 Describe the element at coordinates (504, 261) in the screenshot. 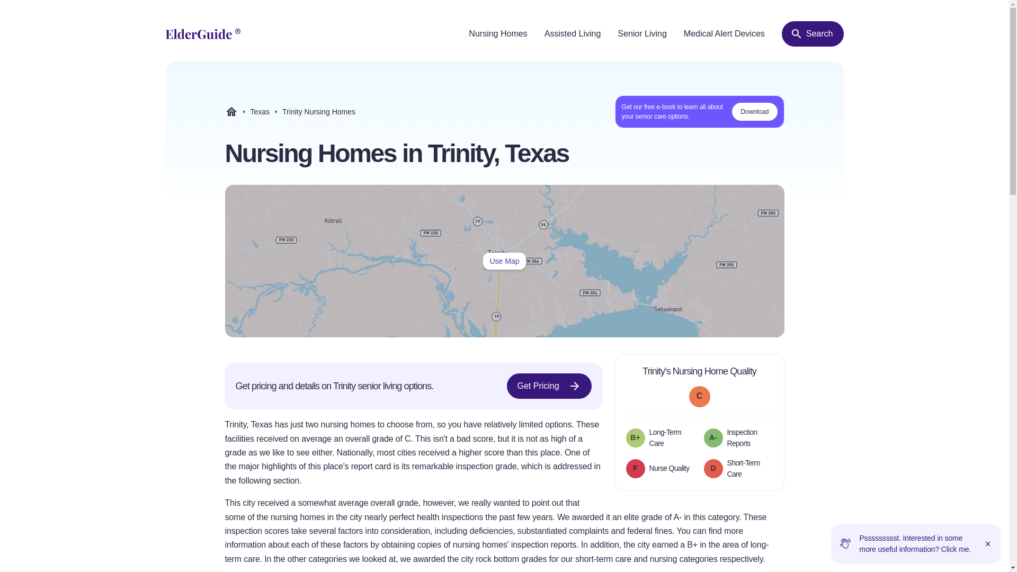

I see `Texas` at that location.